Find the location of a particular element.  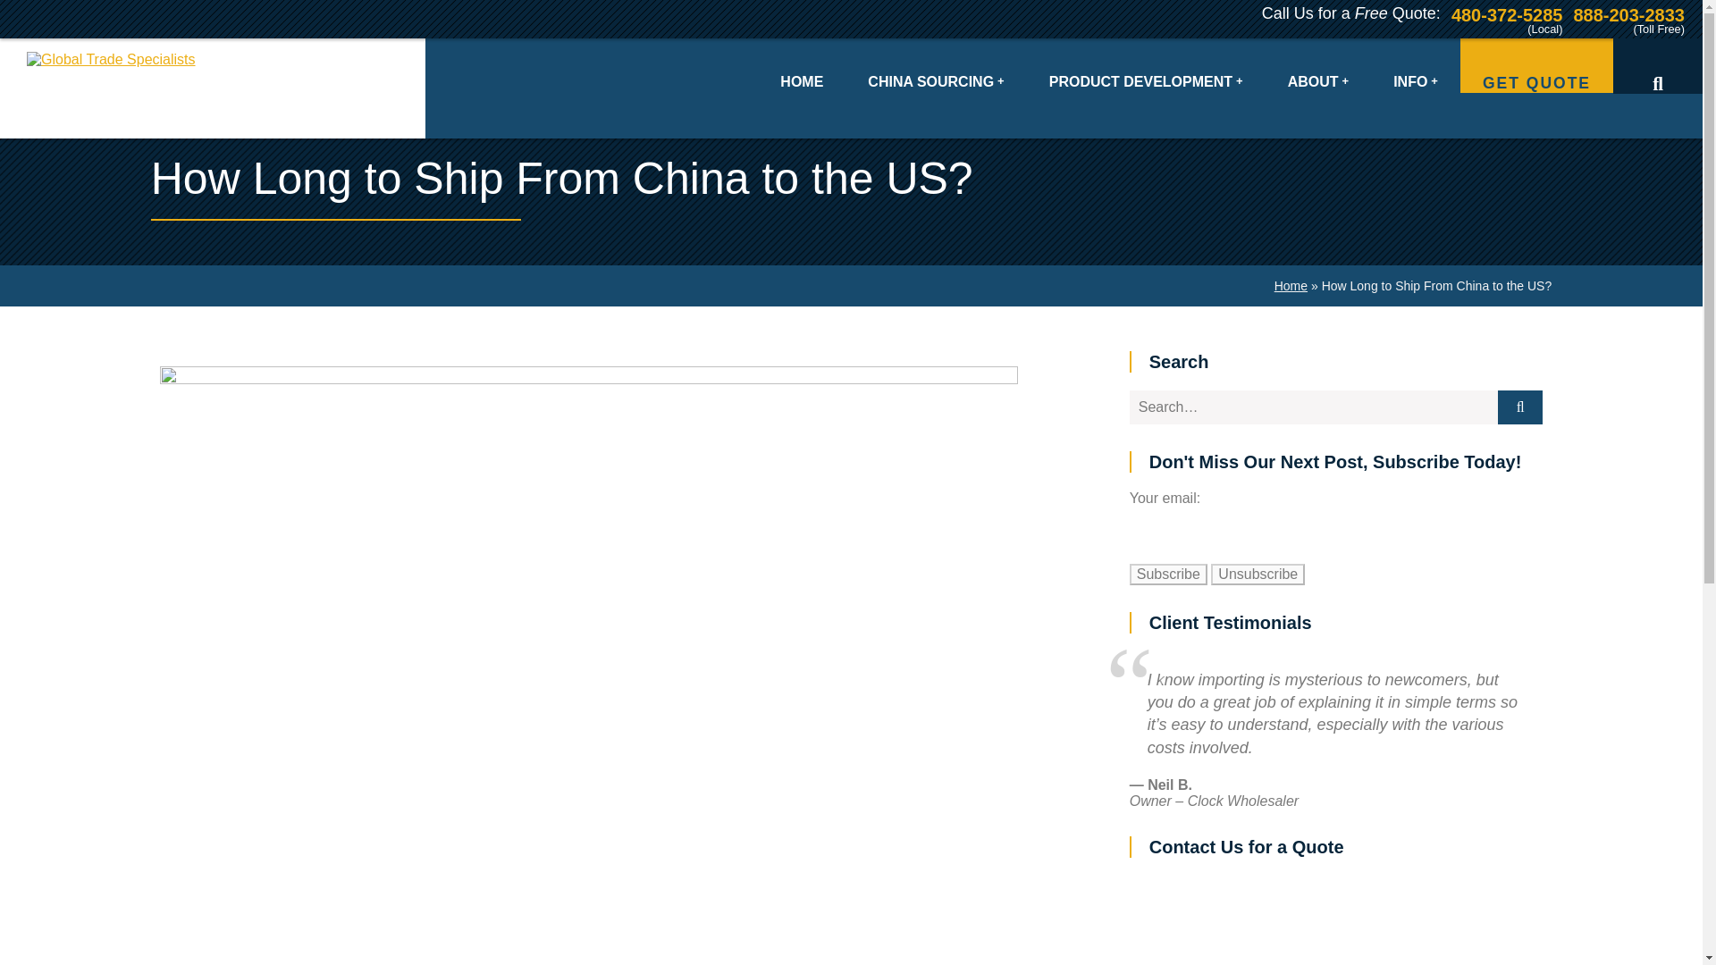

HOME is located at coordinates (802, 64).